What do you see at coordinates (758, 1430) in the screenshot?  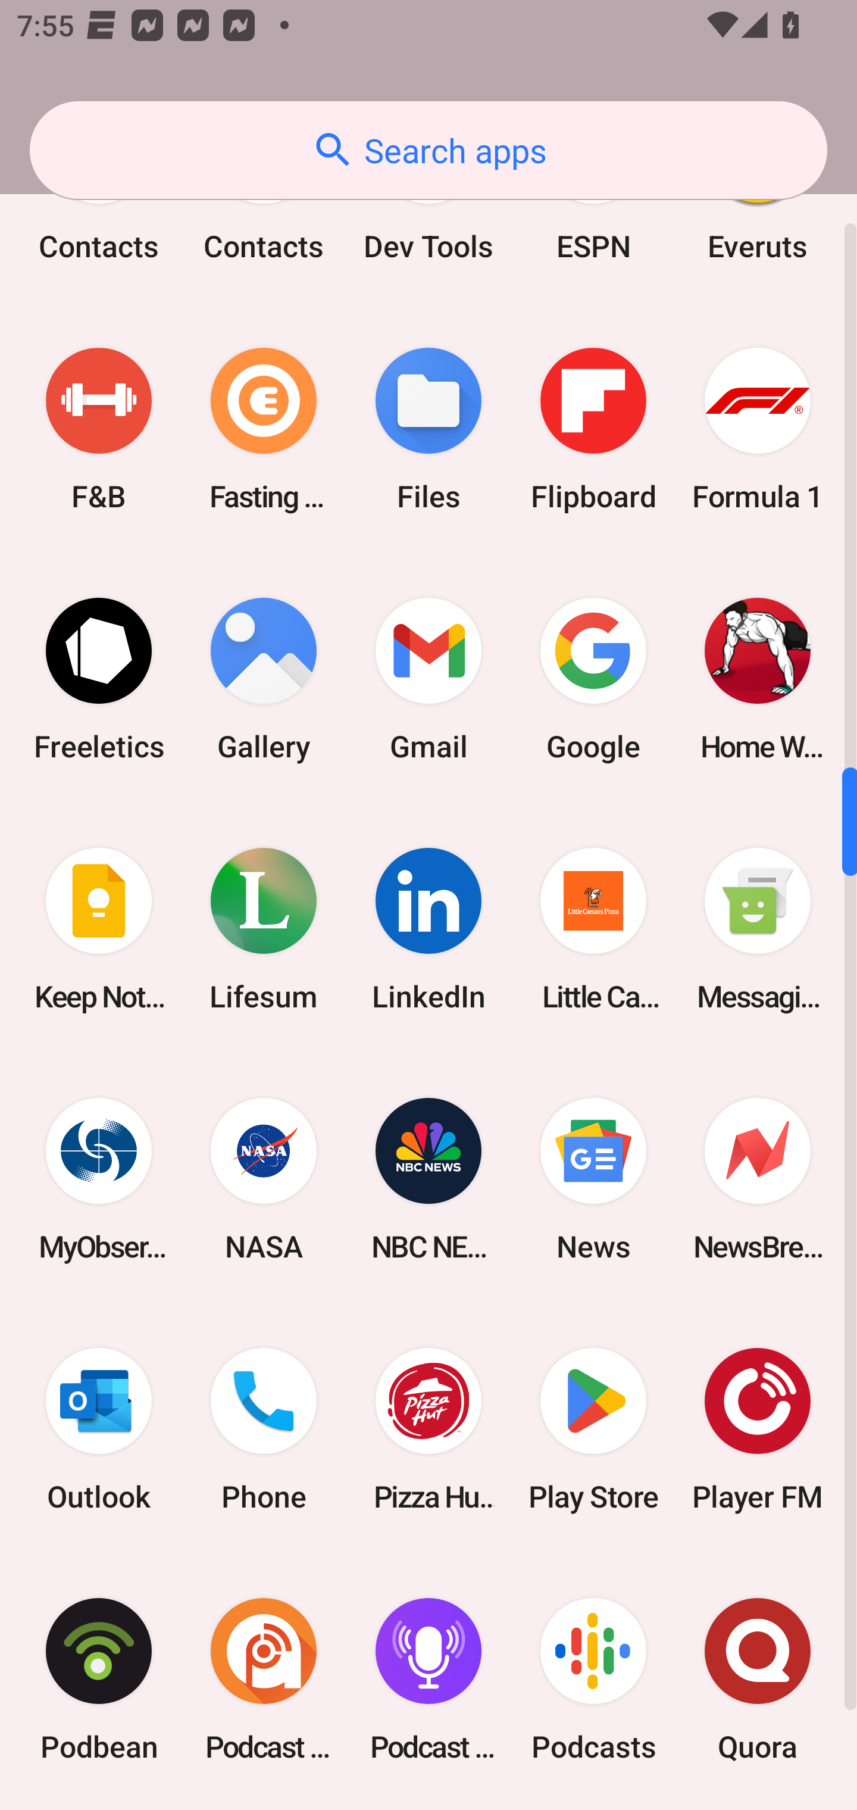 I see `Player FM` at bounding box center [758, 1430].